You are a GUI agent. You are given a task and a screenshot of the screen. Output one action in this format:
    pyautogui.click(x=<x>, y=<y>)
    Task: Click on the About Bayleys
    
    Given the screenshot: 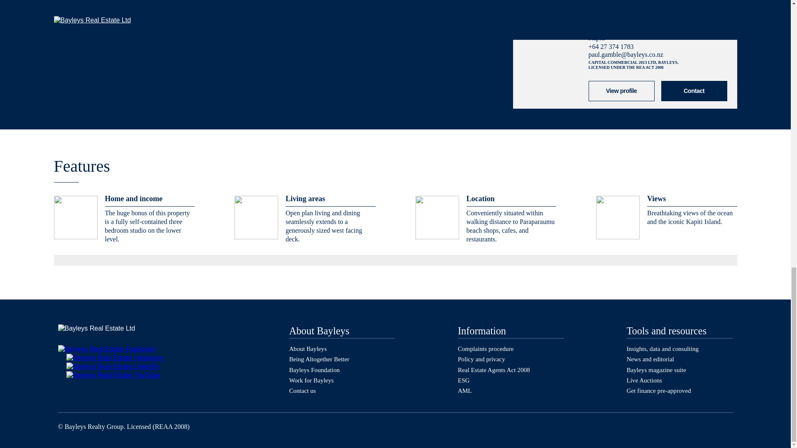 What is the action you would take?
    pyautogui.click(x=308, y=348)
    